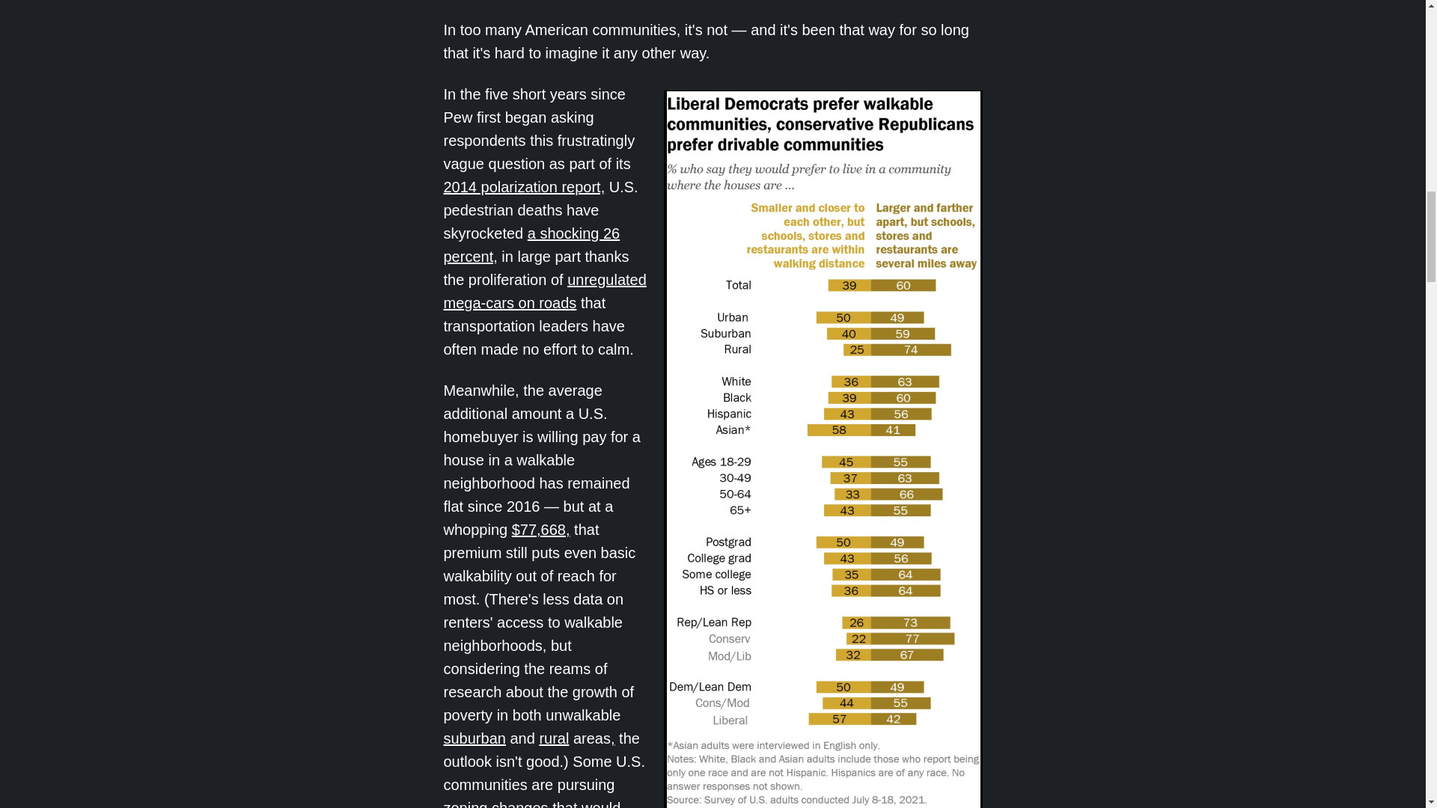  Describe the element at coordinates (524, 187) in the screenshot. I see `2014 polarization report,` at that location.